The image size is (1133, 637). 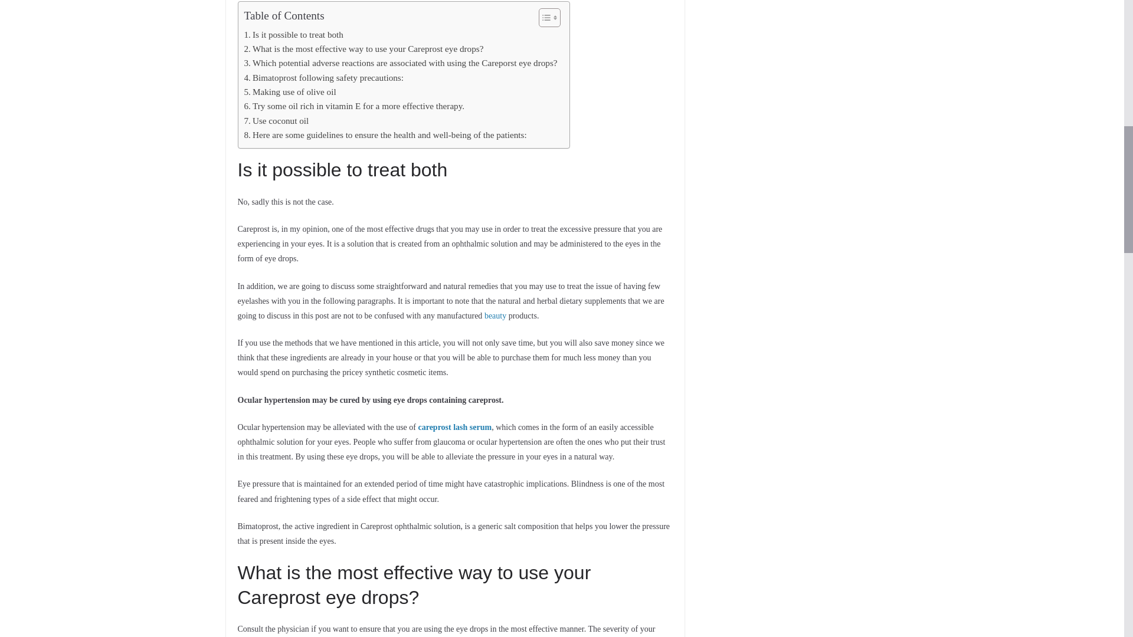 What do you see at coordinates (277, 121) in the screenshot?
I see `Use coconut oil` at bounding box center [277, 121].